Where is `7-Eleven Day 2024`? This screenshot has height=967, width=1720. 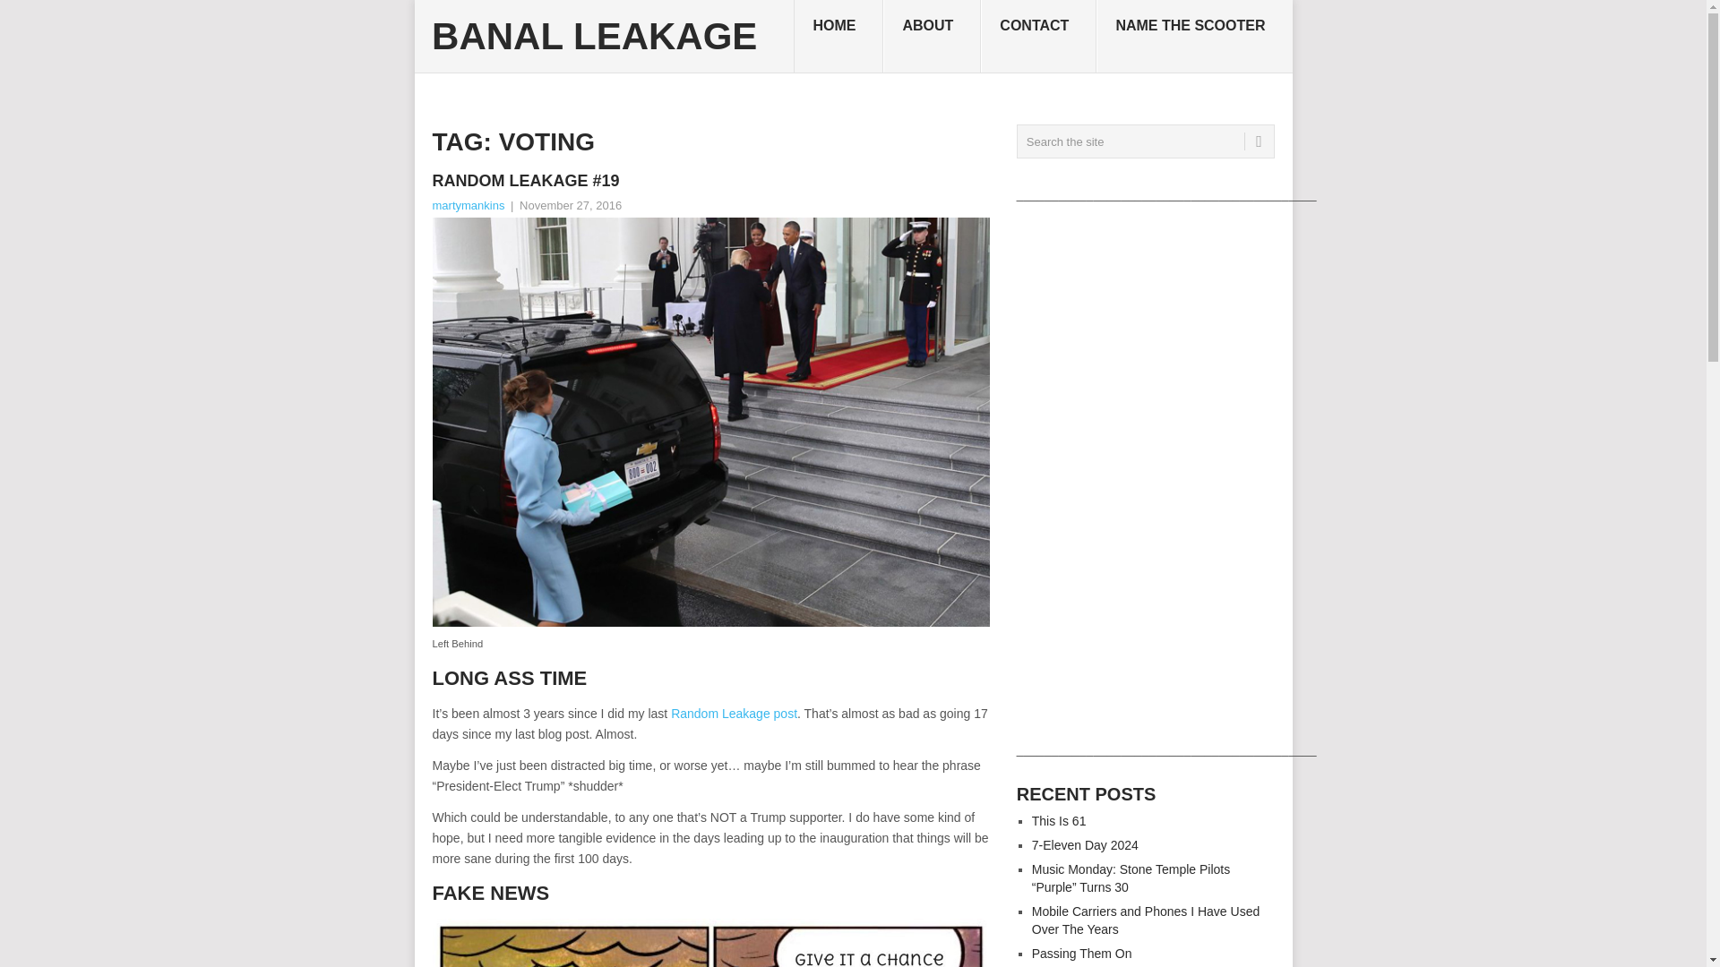
7-Eleven Day 2024 is located at coordinates (1086, 845).